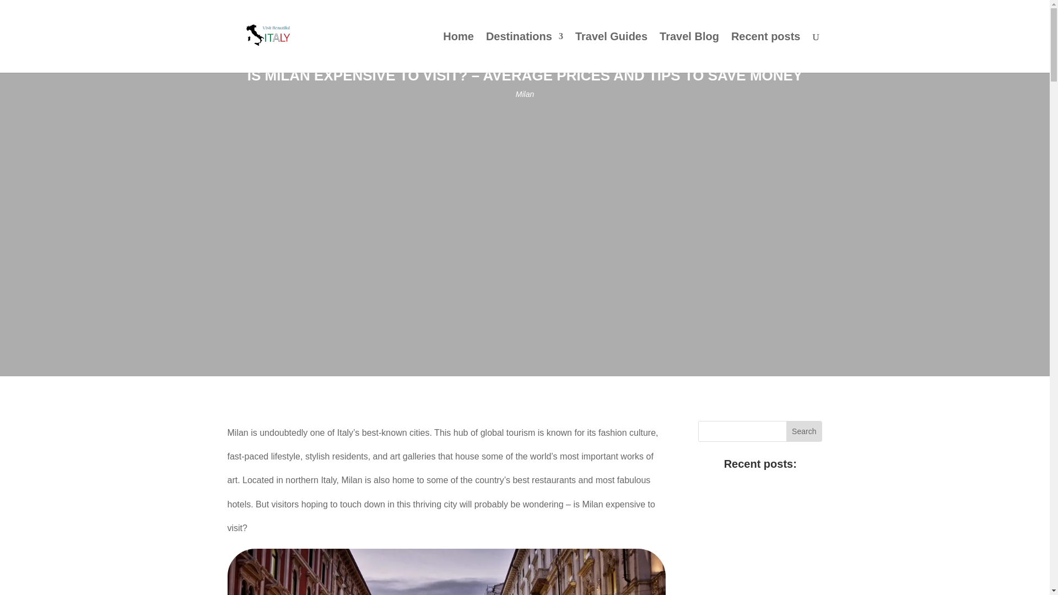 The width and height of the screenshot is (1058, 595). Describe the element at coordinates (766, 52) in the screenshot. I see `Recent posts` at that location.